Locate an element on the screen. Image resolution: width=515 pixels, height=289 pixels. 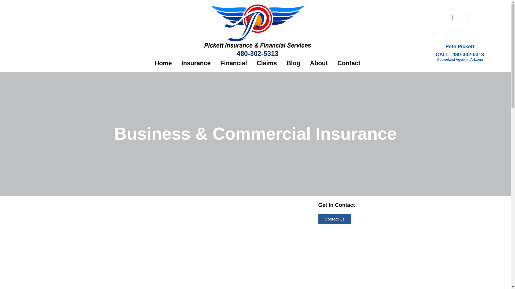
Linkedin is located at coordinates (452, 17).